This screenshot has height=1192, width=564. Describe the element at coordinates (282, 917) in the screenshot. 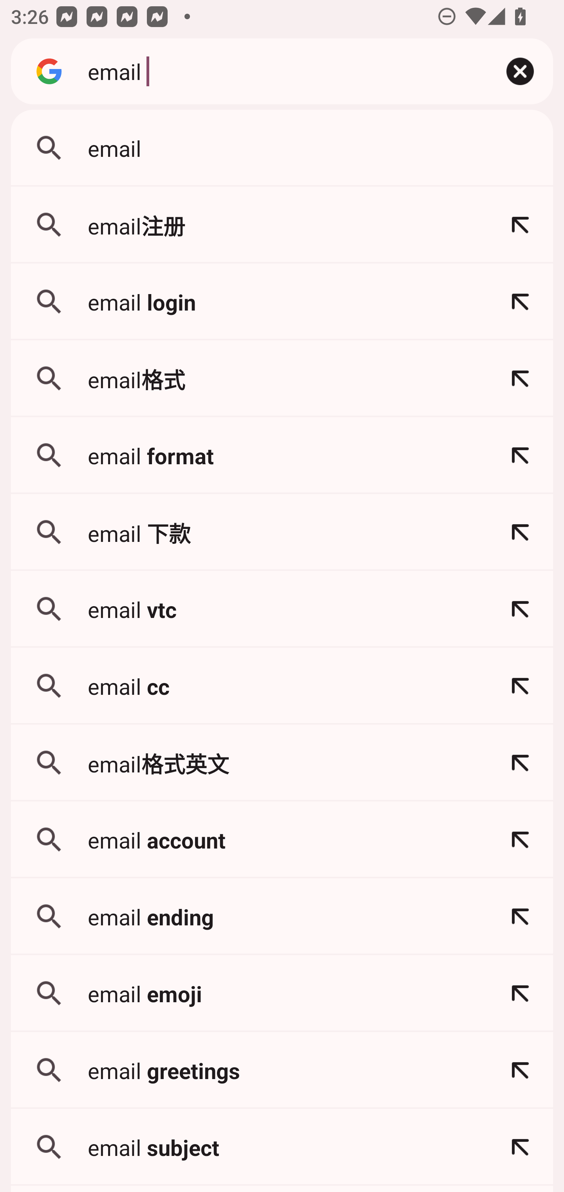

I see `email ending Refine: email ending` at that location.